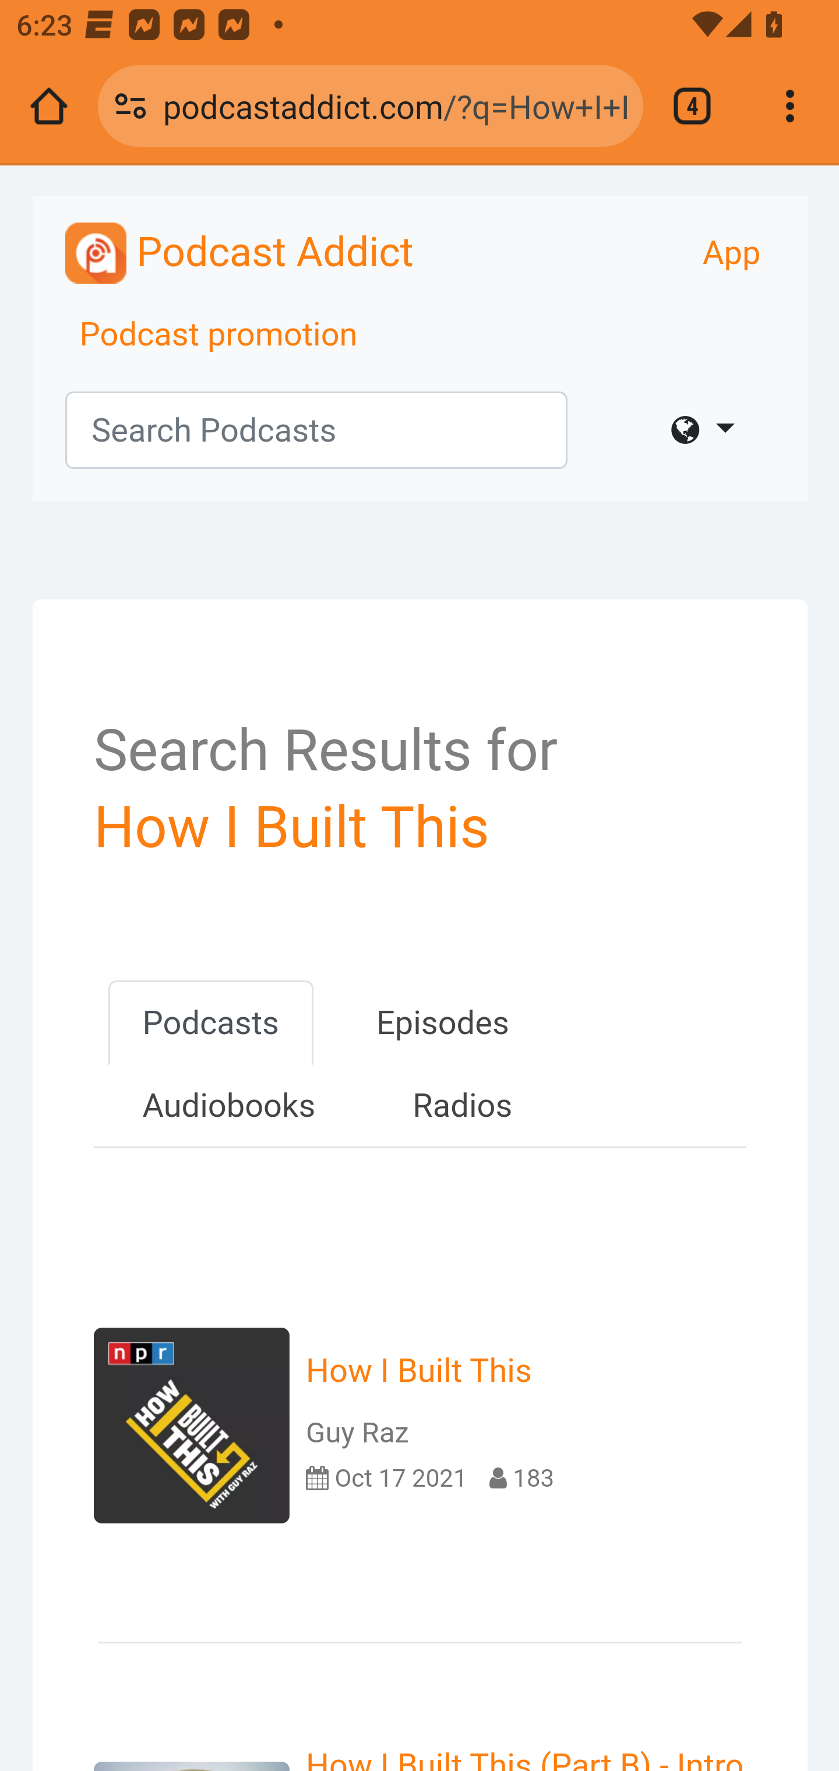 The width and height of the screenshot is (839, 1771). I want to click on Switch or close tabs, so click(692, 106).